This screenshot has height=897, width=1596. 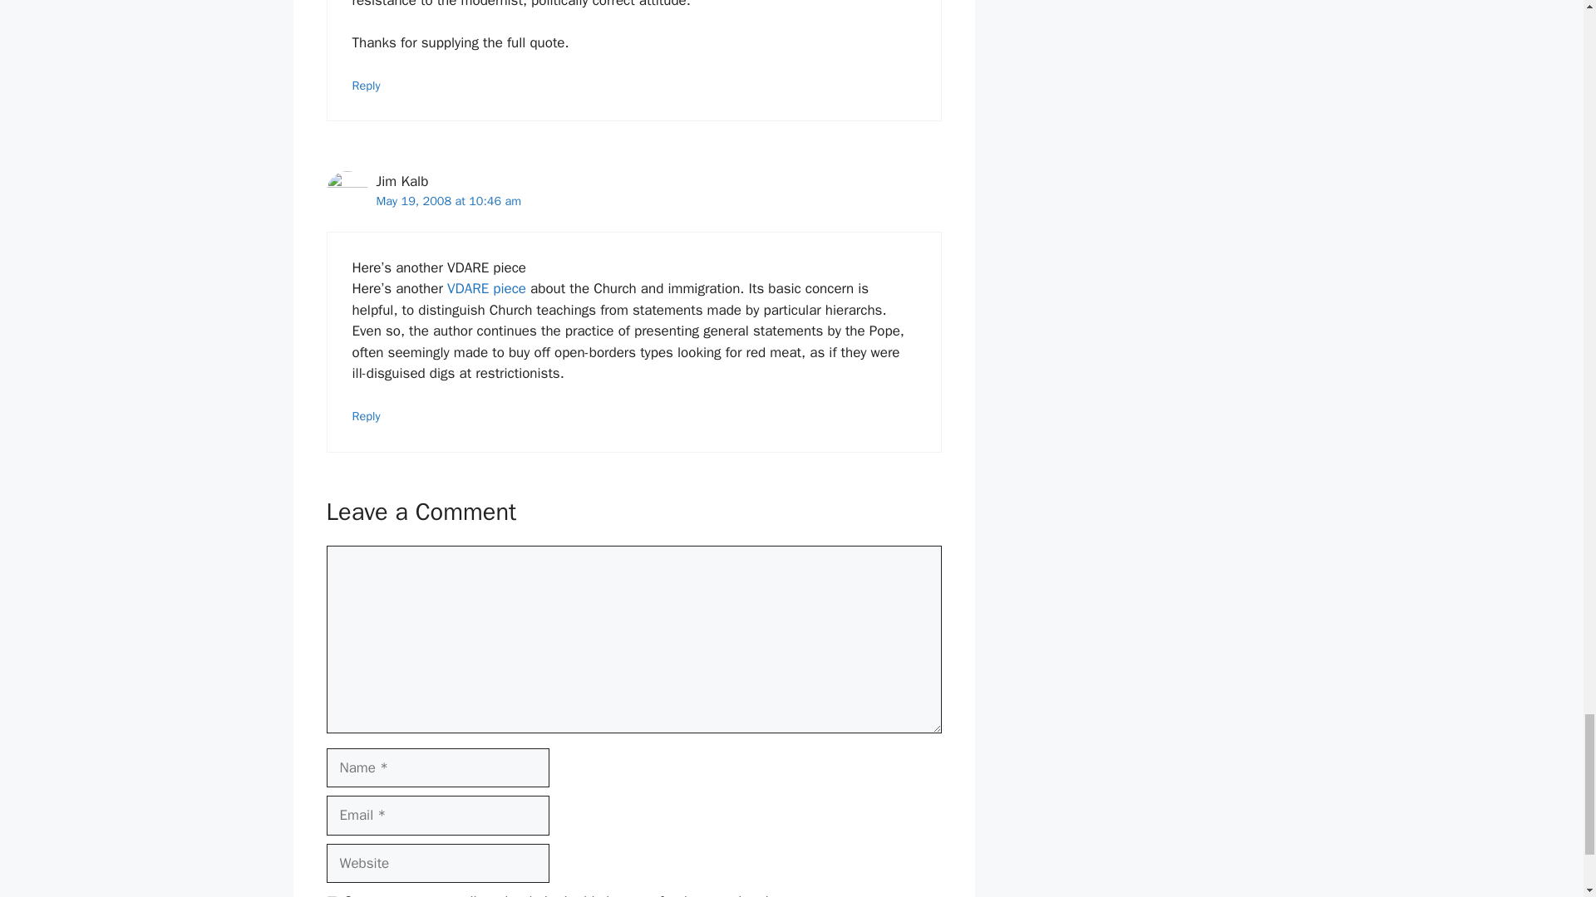 What do you see at coordinates (367, 415) in the screenshot?
I see `Reply` at bounding box center [367, 415].